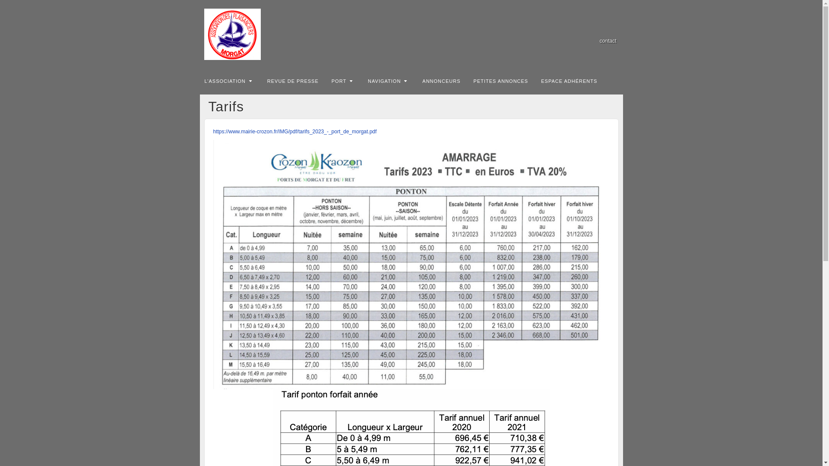  Describe the element at coordinates (598, 29) in the screenshot. I see `Email` at that location.